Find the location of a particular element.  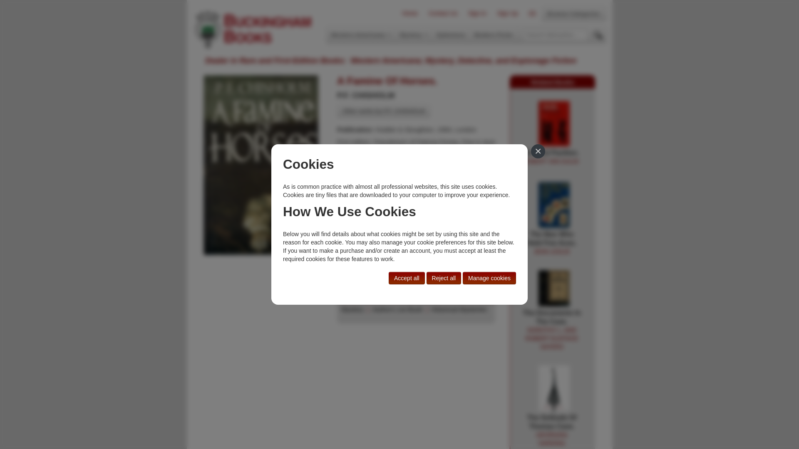

The Documents In The Case. is located at coordinates (551, 330).